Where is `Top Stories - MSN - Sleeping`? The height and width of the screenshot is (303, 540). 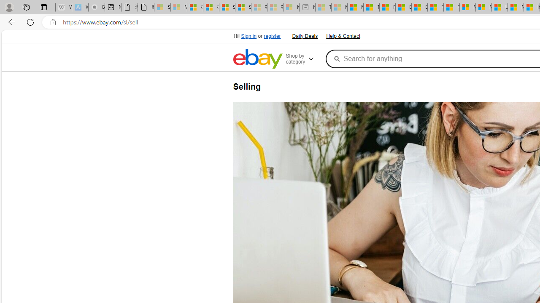 Top Stories - MSN - Sleeping is located at coordinates (323, 8).